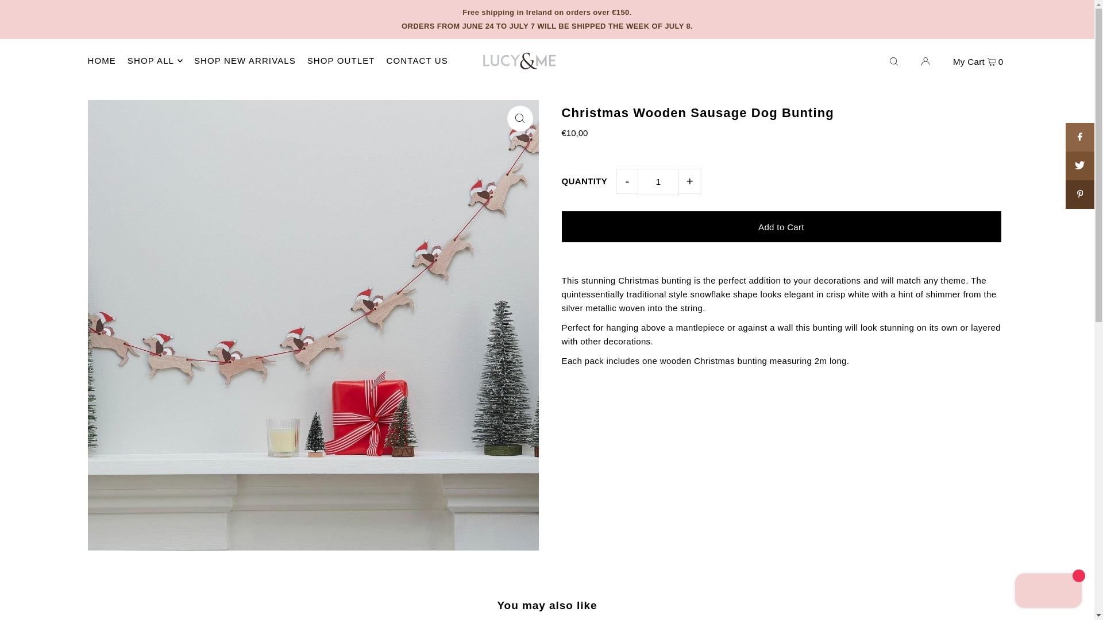 This screenshot has height=620, width=1103. Describe the element at coordinates (658, 181) in the screenshot. I see `1` at that location.